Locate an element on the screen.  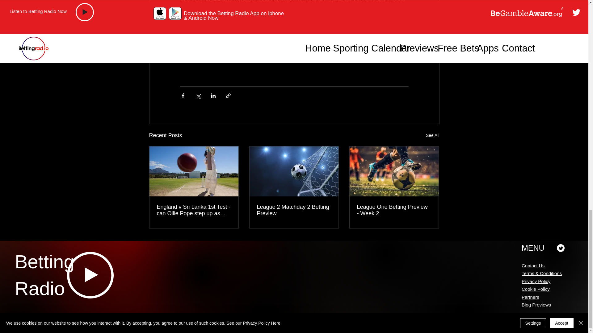
See All is located at coordinates (432, 135).